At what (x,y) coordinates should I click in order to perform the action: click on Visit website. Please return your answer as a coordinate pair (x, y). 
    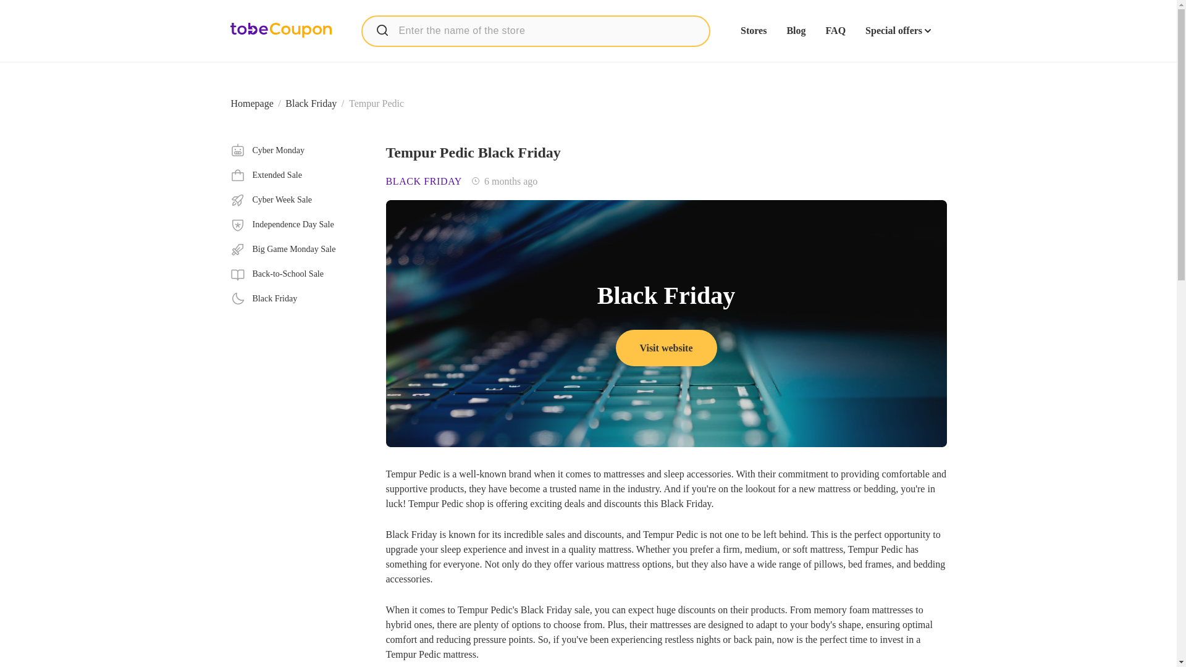
    Looking at the image, I should click on (666, 347).